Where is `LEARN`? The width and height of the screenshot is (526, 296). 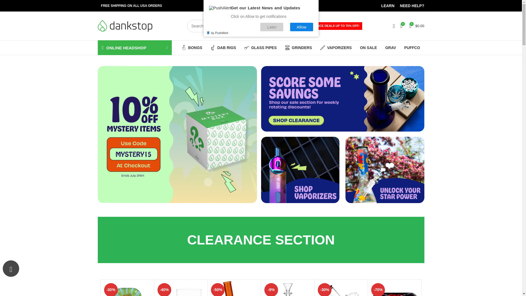 LEARN is located at coordinates (388, 6).